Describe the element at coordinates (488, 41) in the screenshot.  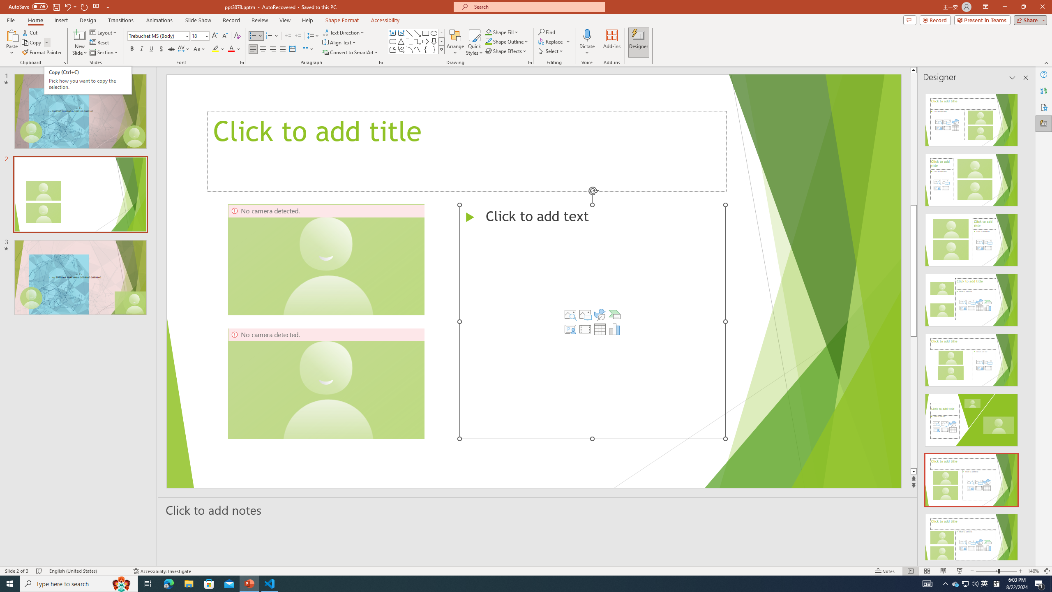
I see `Shape Outline Green, Accent 1` at that location.